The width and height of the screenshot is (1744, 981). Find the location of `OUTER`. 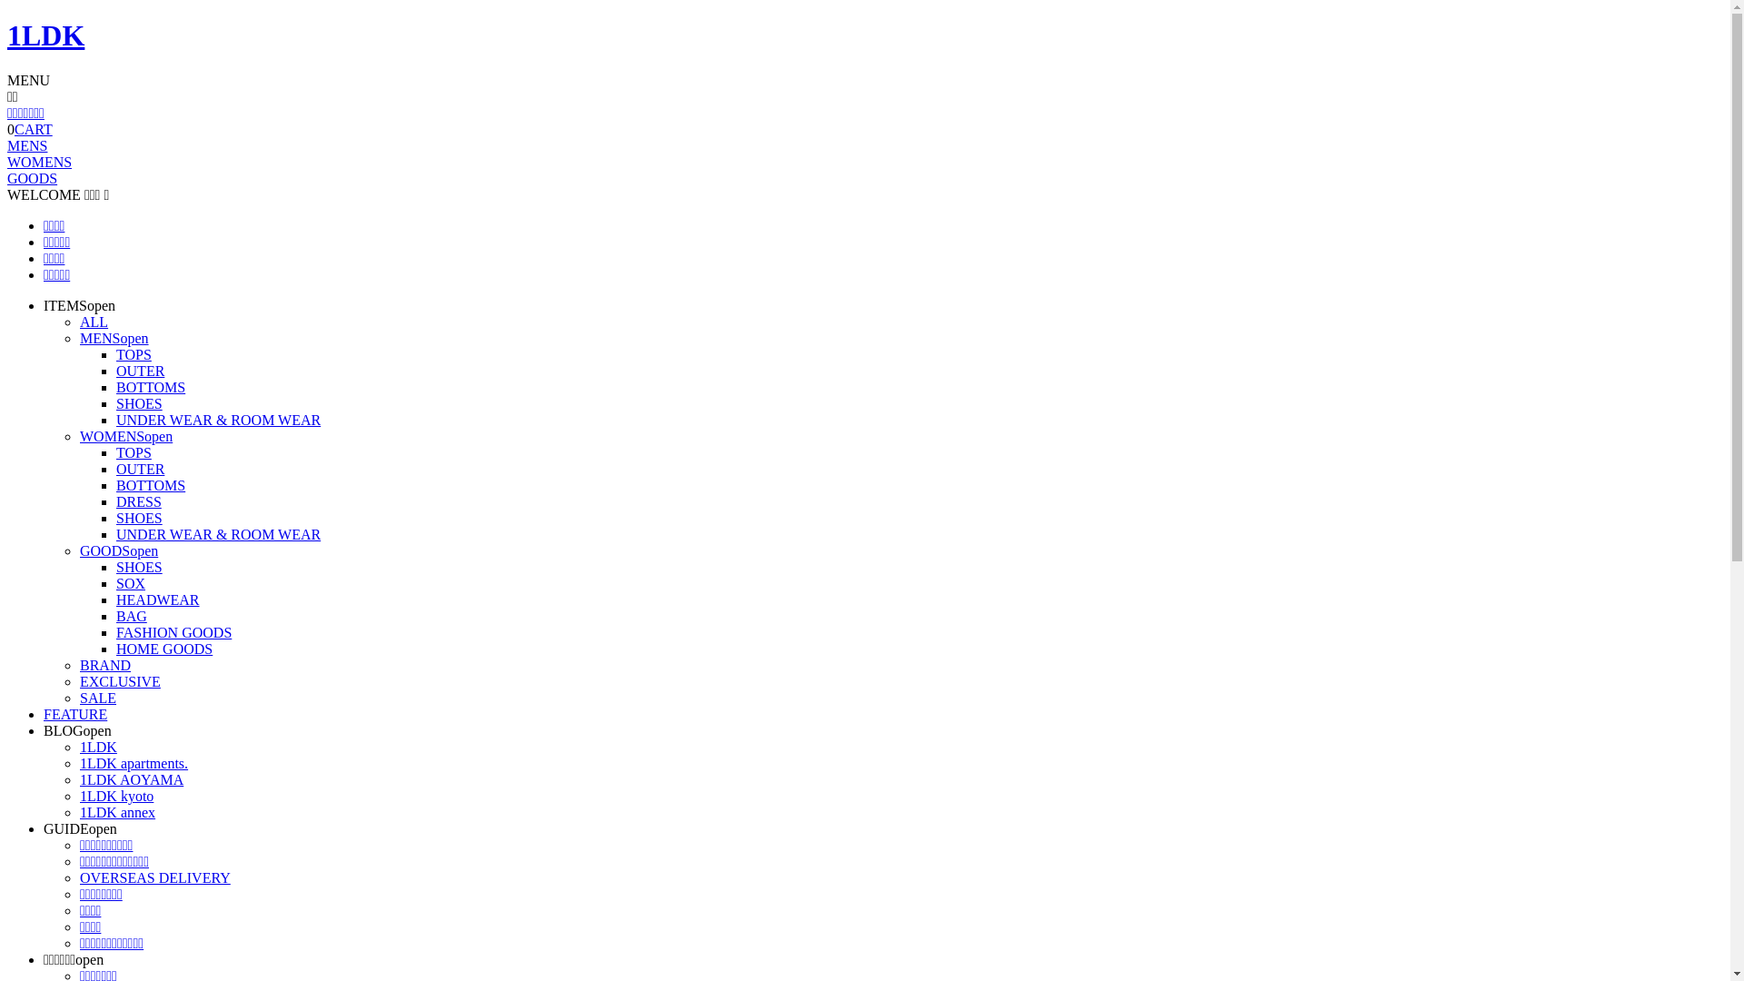

OUTER is located at coordinates (140, 469).